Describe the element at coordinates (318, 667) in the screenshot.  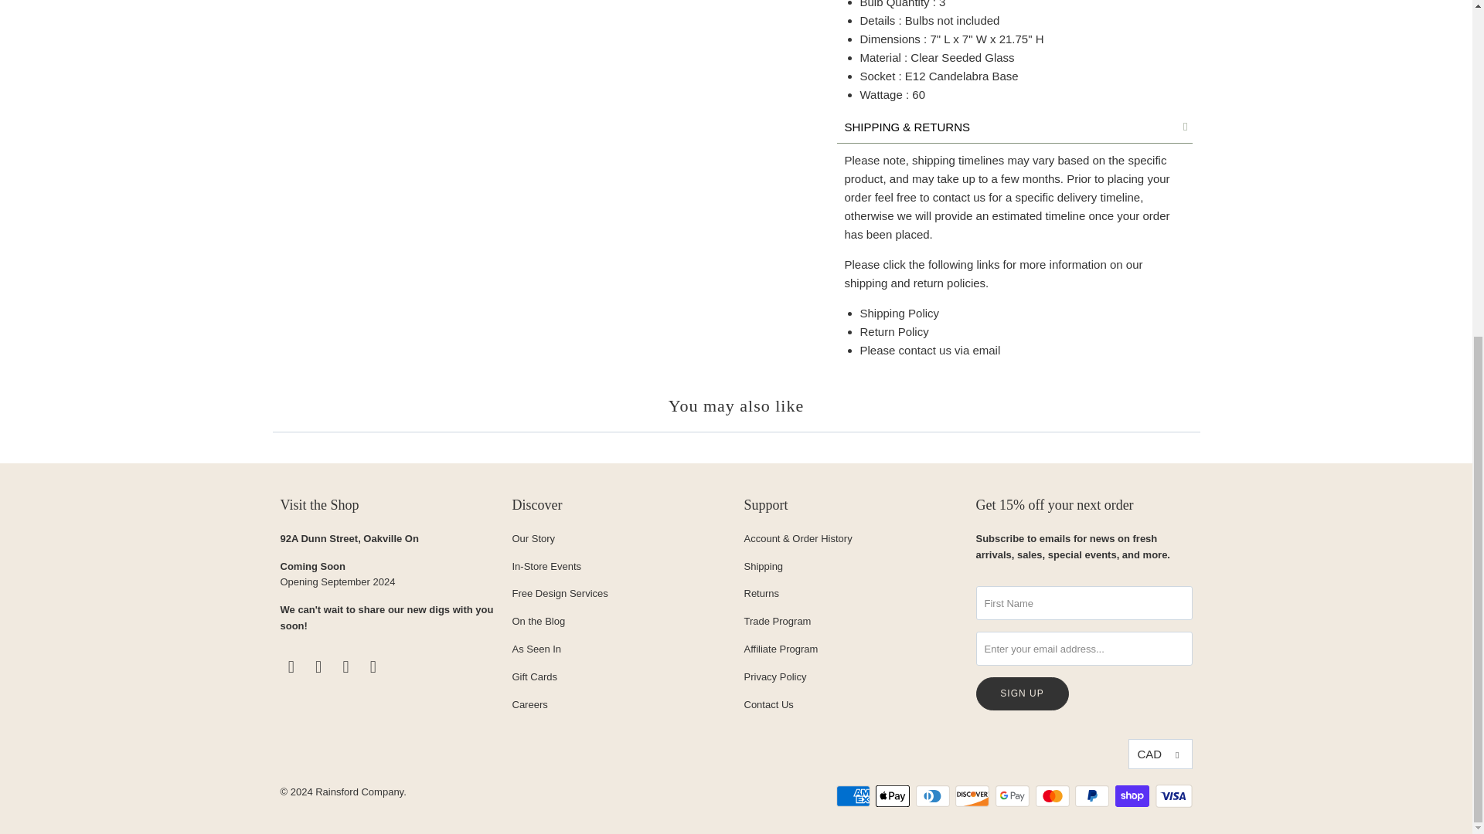
I see `Rainsford Company on Pinterest` at that location.